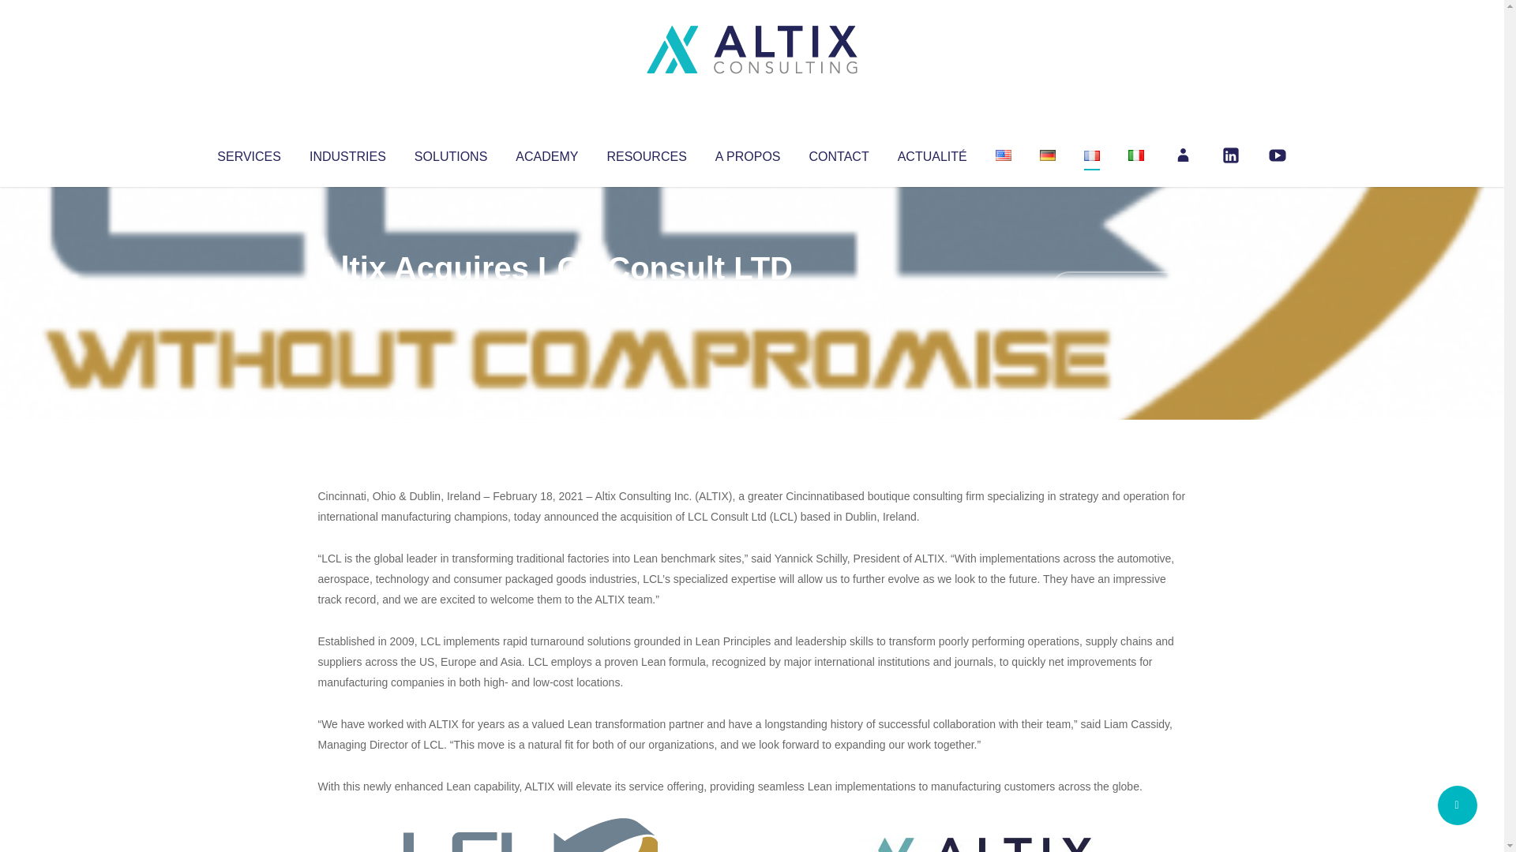 The width and height of the screenshot is (1516, 852). Describe the element at coordinates (248, 153) in the screenshot. I see `SERVICES` at that location.